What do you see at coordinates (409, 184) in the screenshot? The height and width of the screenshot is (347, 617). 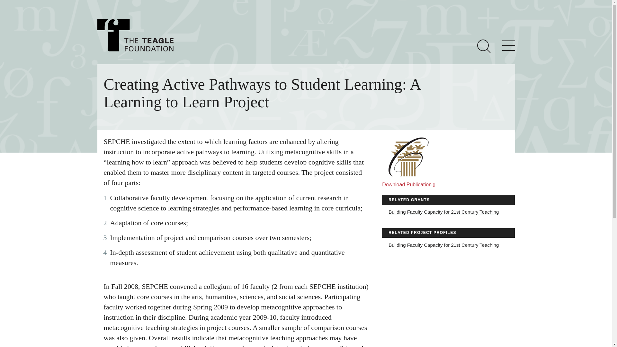 I see `Download Publication` at bounding box center [409, 184].